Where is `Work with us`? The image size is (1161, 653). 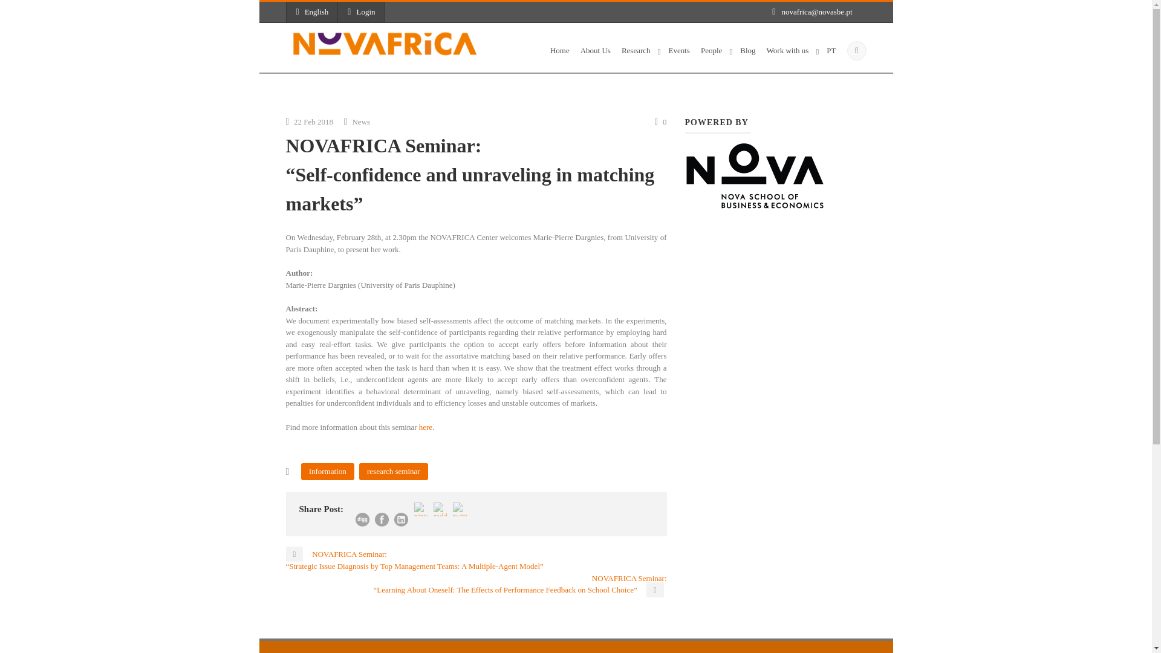
Work with us is located at coordinates (792, 55).